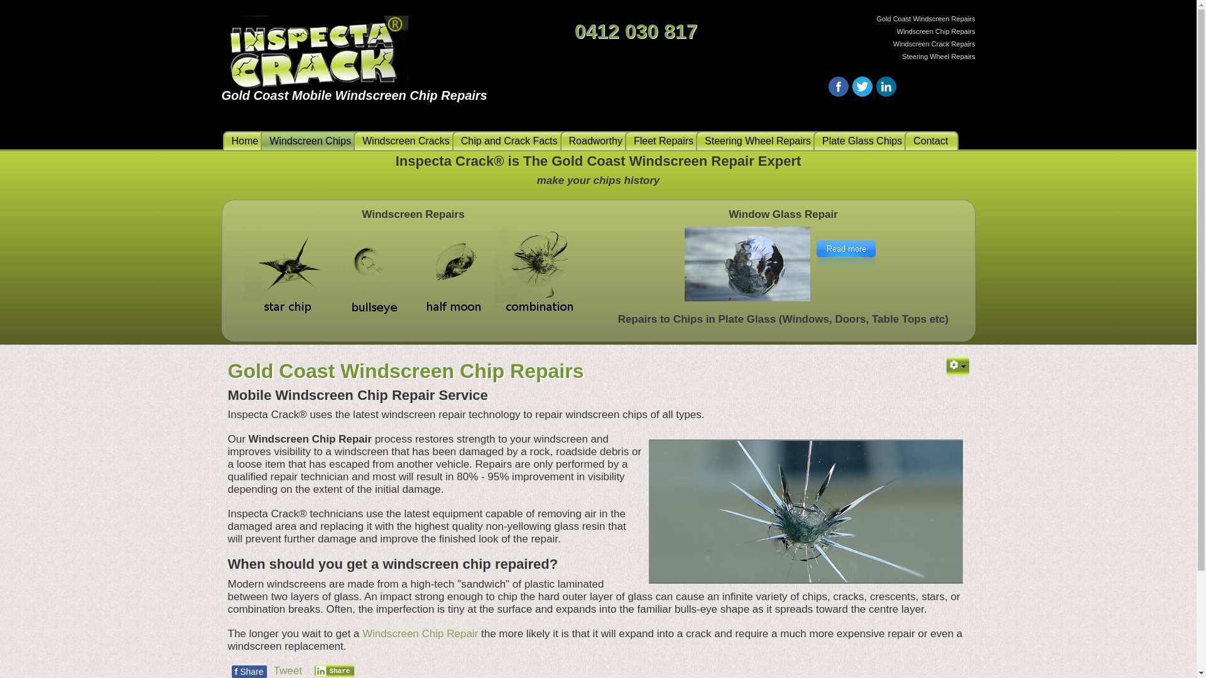 Image resolution: width=1206 pixels, height=678 pixels. What do you see at coordinates (415, 274) in the screenshot?
I see `Gold Coast Windscreen Repairs` at bounding box center [415, 274].